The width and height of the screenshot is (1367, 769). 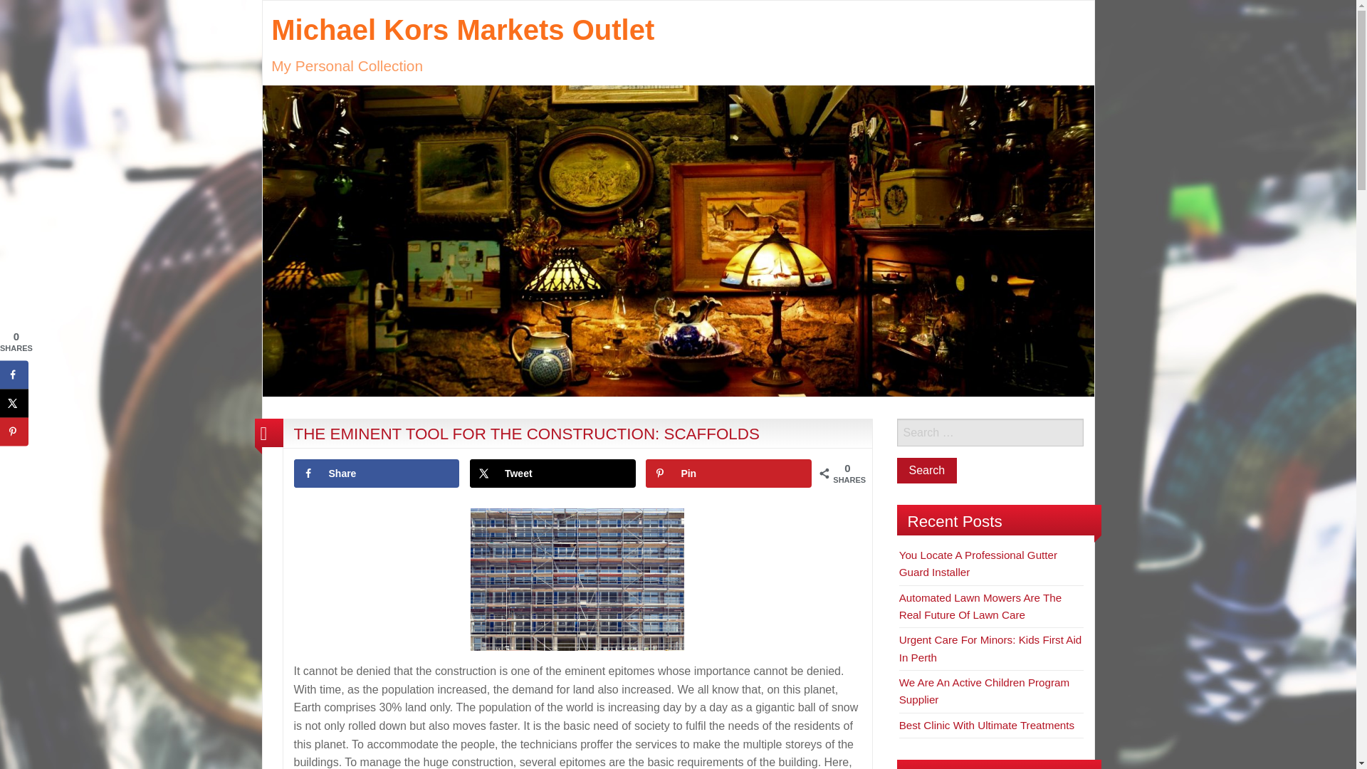 I want to click on Michael Kors Markets Outlet , so click(x=678, y=240).